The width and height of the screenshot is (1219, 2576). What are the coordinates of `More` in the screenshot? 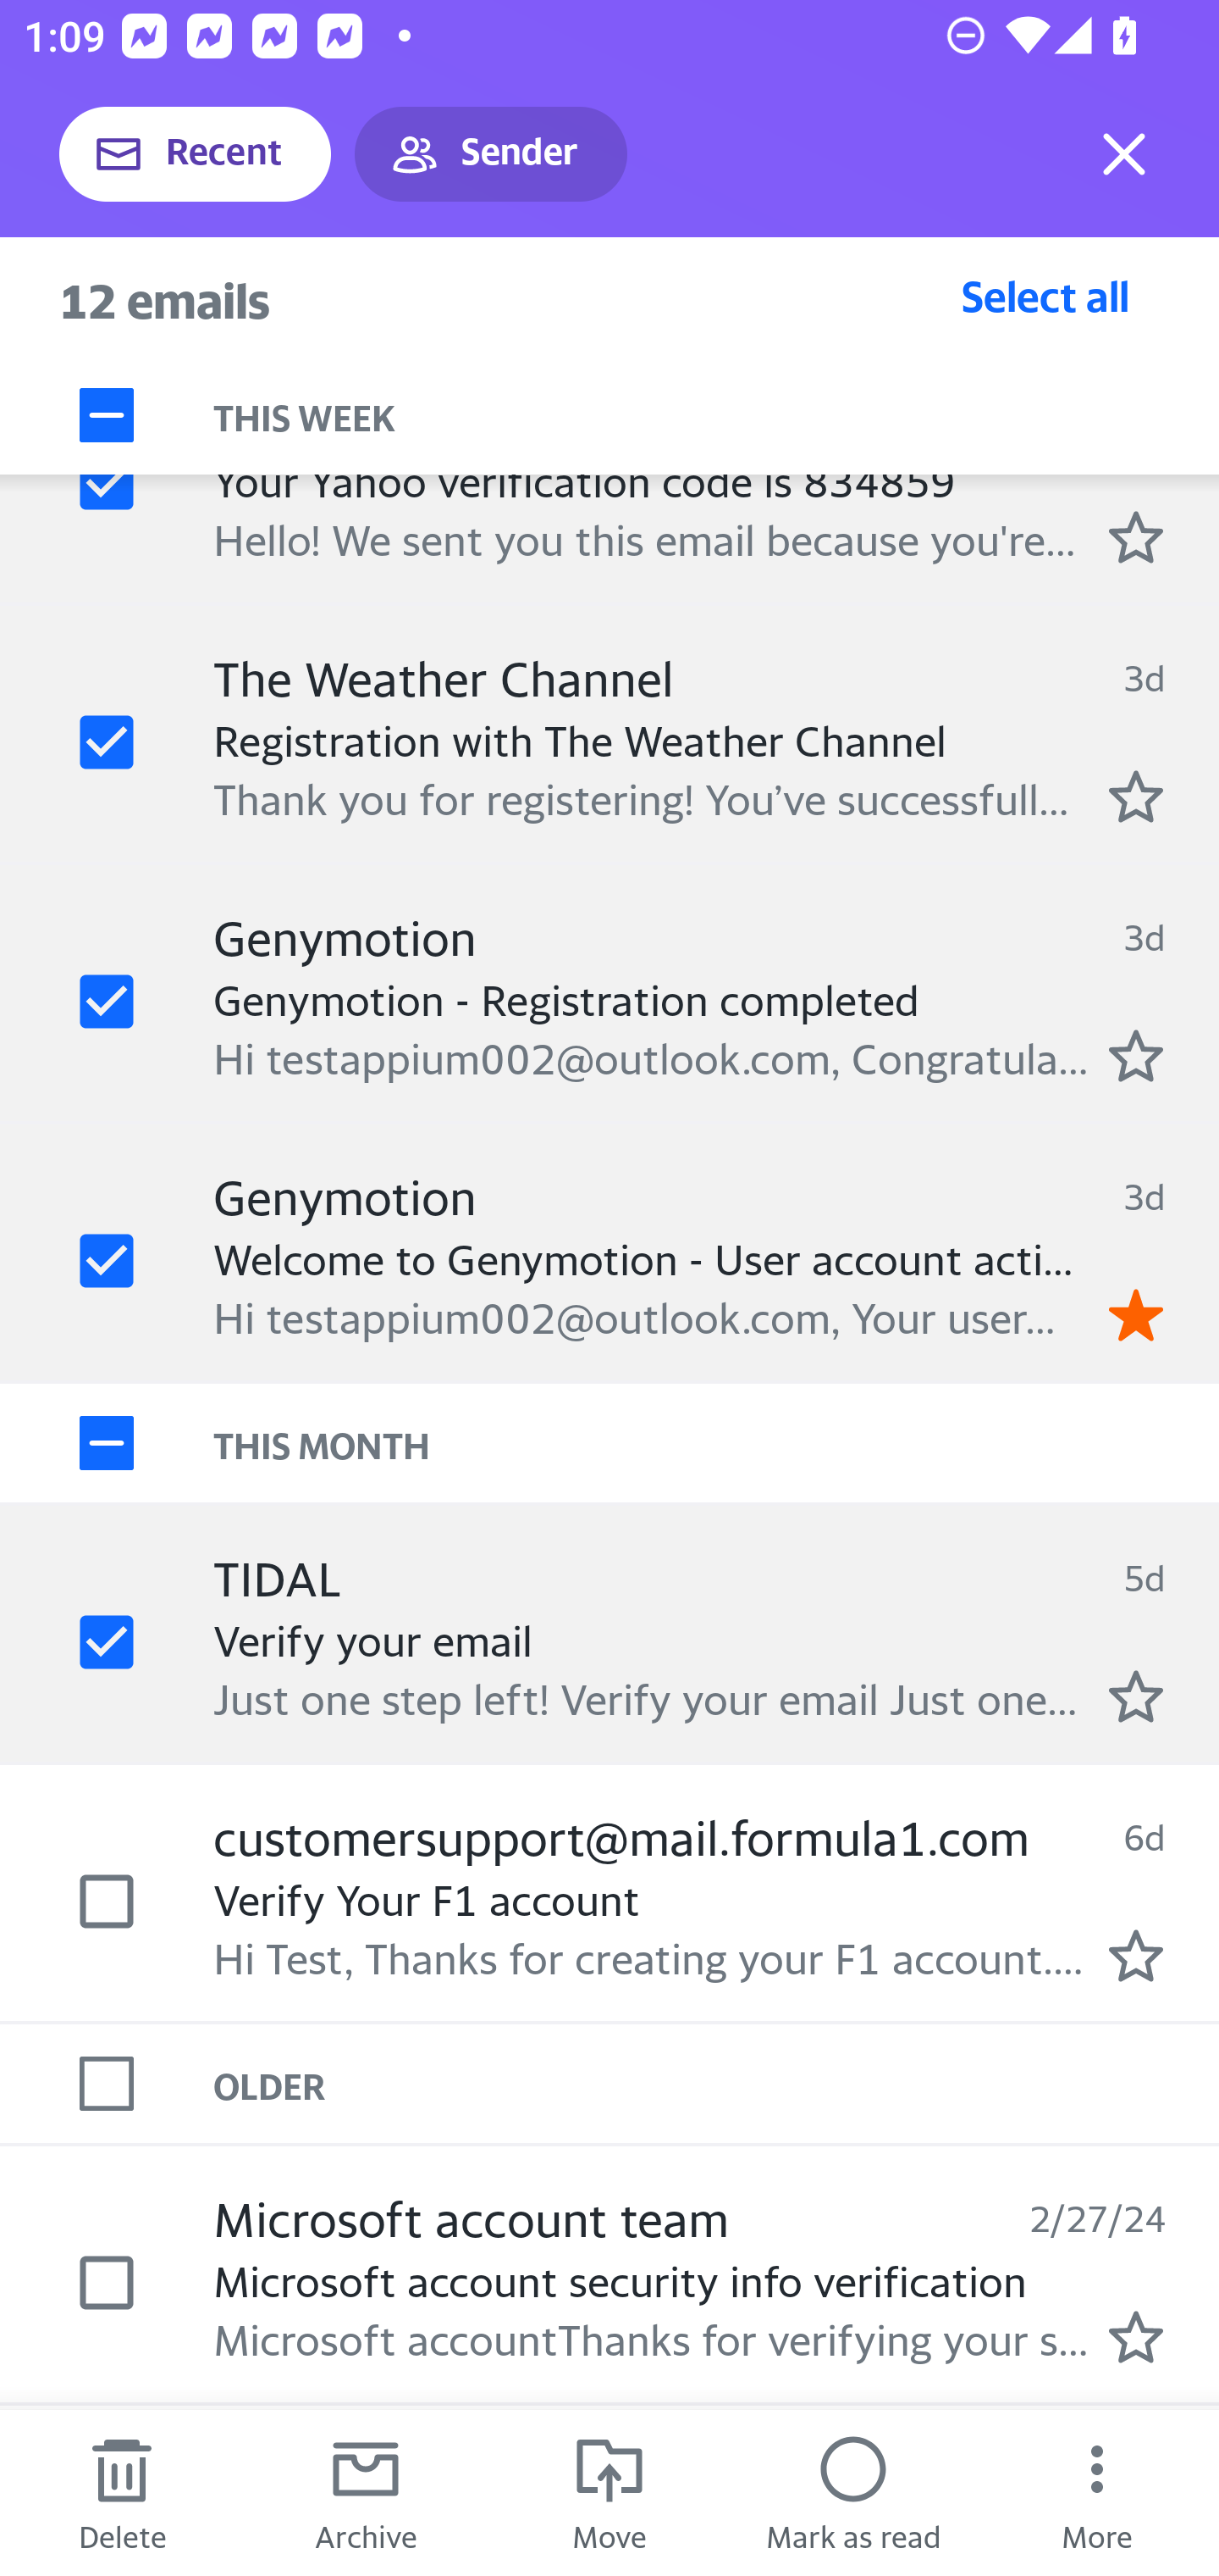 It's located at (1097, 2493).